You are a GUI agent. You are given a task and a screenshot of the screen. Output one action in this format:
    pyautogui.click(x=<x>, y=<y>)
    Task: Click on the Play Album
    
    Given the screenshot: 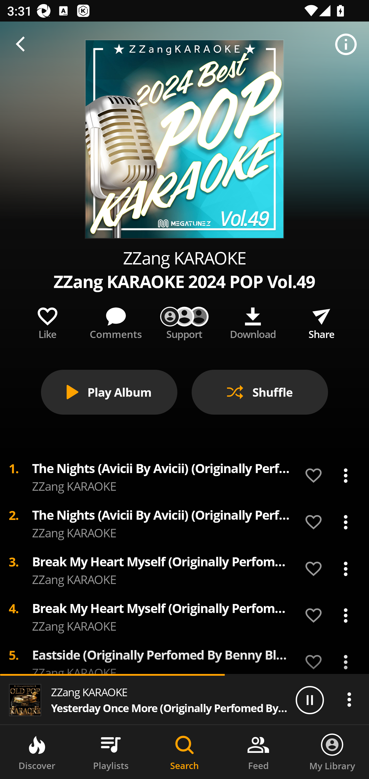 What is the action you would take?
    pyautogui.click(x=109, y=392)
    